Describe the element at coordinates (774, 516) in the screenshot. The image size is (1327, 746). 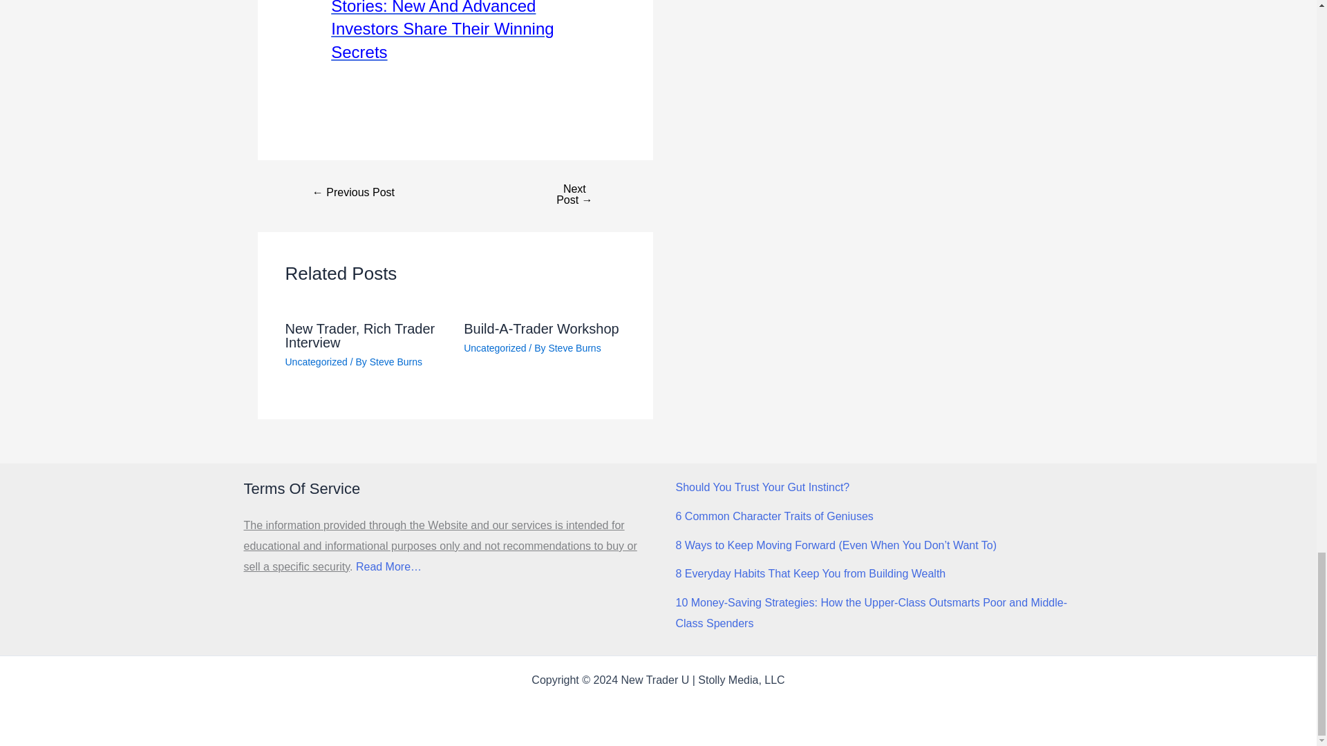
I see `6 Common Character Traits of Geniuses` at that location.